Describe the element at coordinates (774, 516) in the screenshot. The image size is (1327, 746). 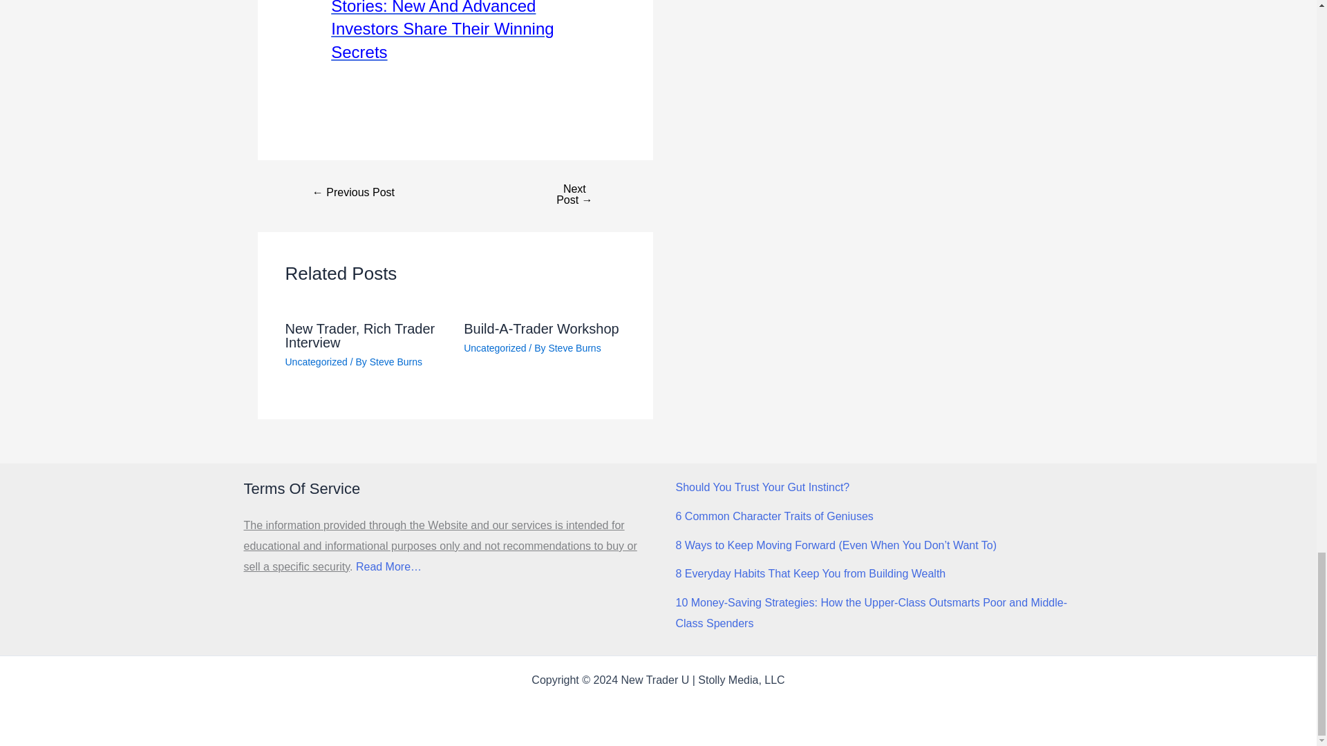
I see `6 Common Character Traits of Geniuses` at that location.